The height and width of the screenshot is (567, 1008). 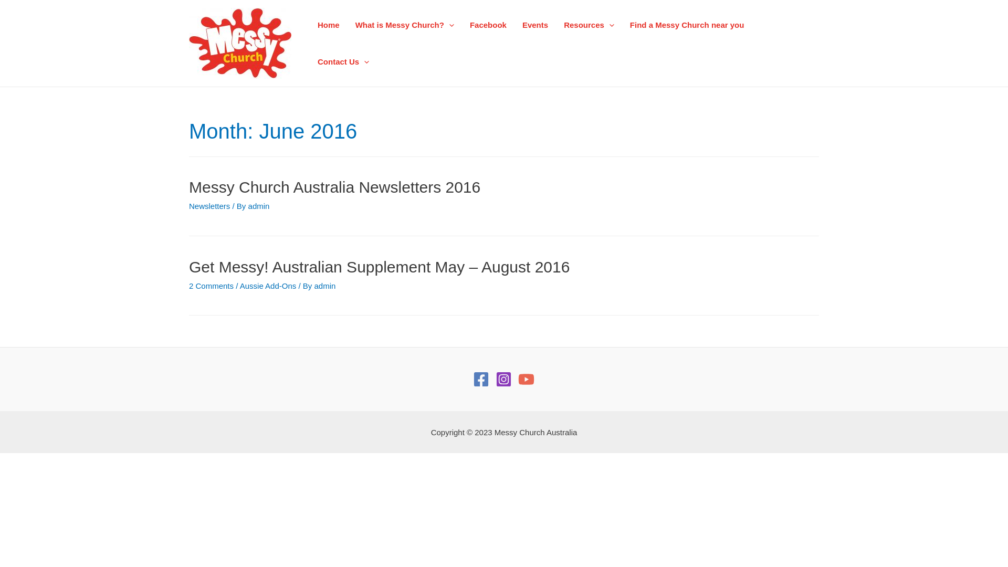 I want to click on Events, so click(x=535, y=25).